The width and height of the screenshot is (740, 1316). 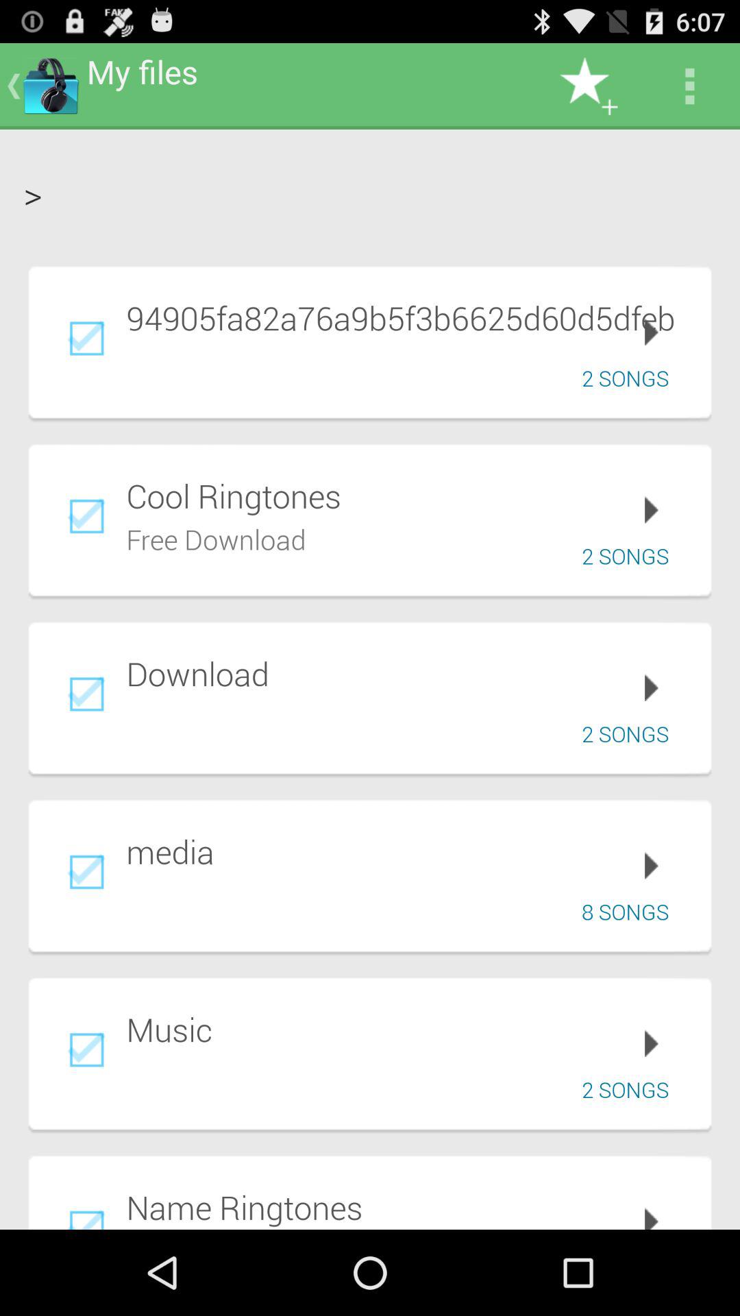 I want to click on select name ringtones icon, so click(x=409, y=1207).